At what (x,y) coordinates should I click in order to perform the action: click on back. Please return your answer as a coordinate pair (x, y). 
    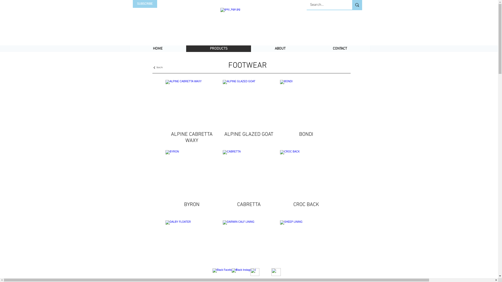
    Looking at the image, I should click on (158, 67).